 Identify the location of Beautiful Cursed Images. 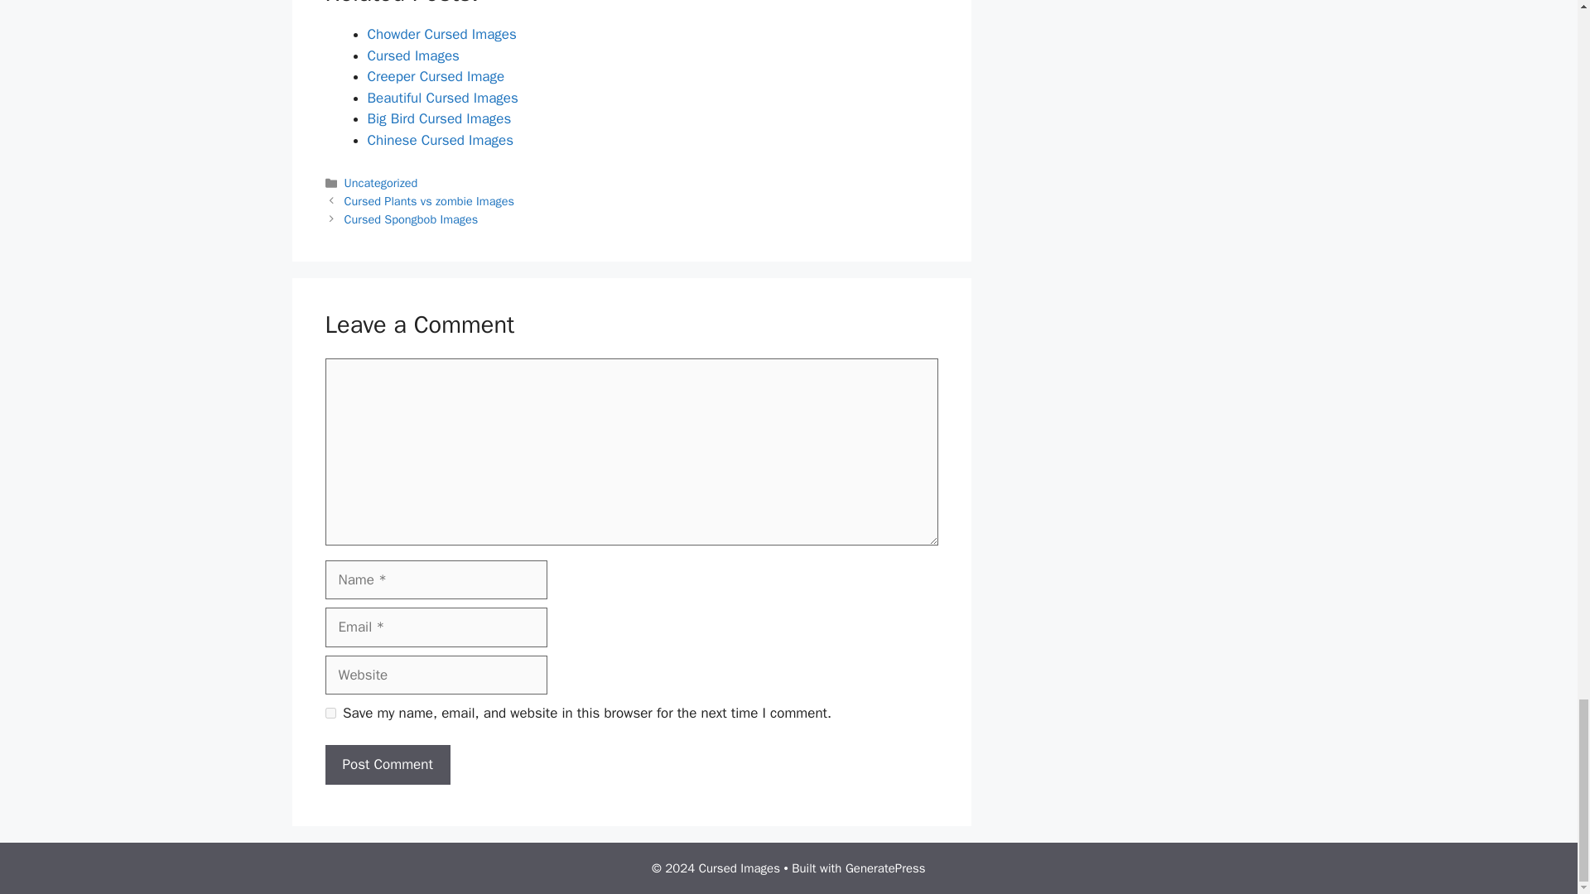
(442, 98).